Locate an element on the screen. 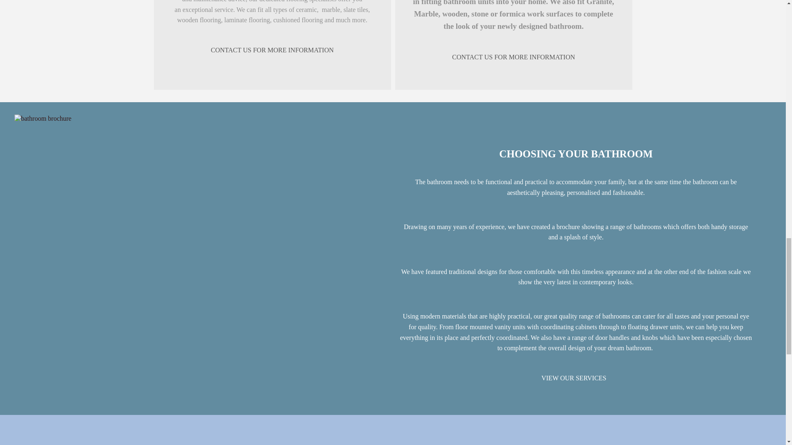 This screenshot has height=445, width=792. CONTACT US FOR MORE INFORMATION is located at coordinates (513, 57).